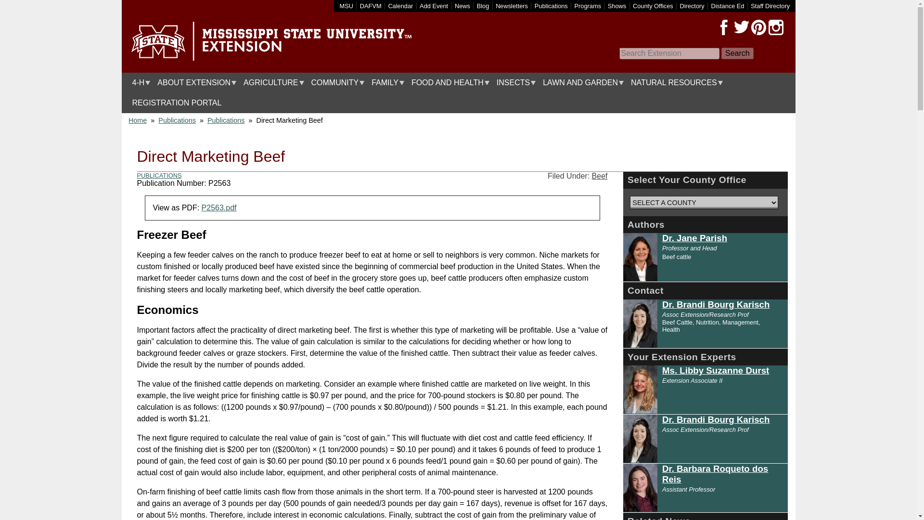 This screenshot has width=924, height=520. What do you see at coordinates (371, 6) in the screenshot?
I see `DAFVM` at bounding box center [371, 6].